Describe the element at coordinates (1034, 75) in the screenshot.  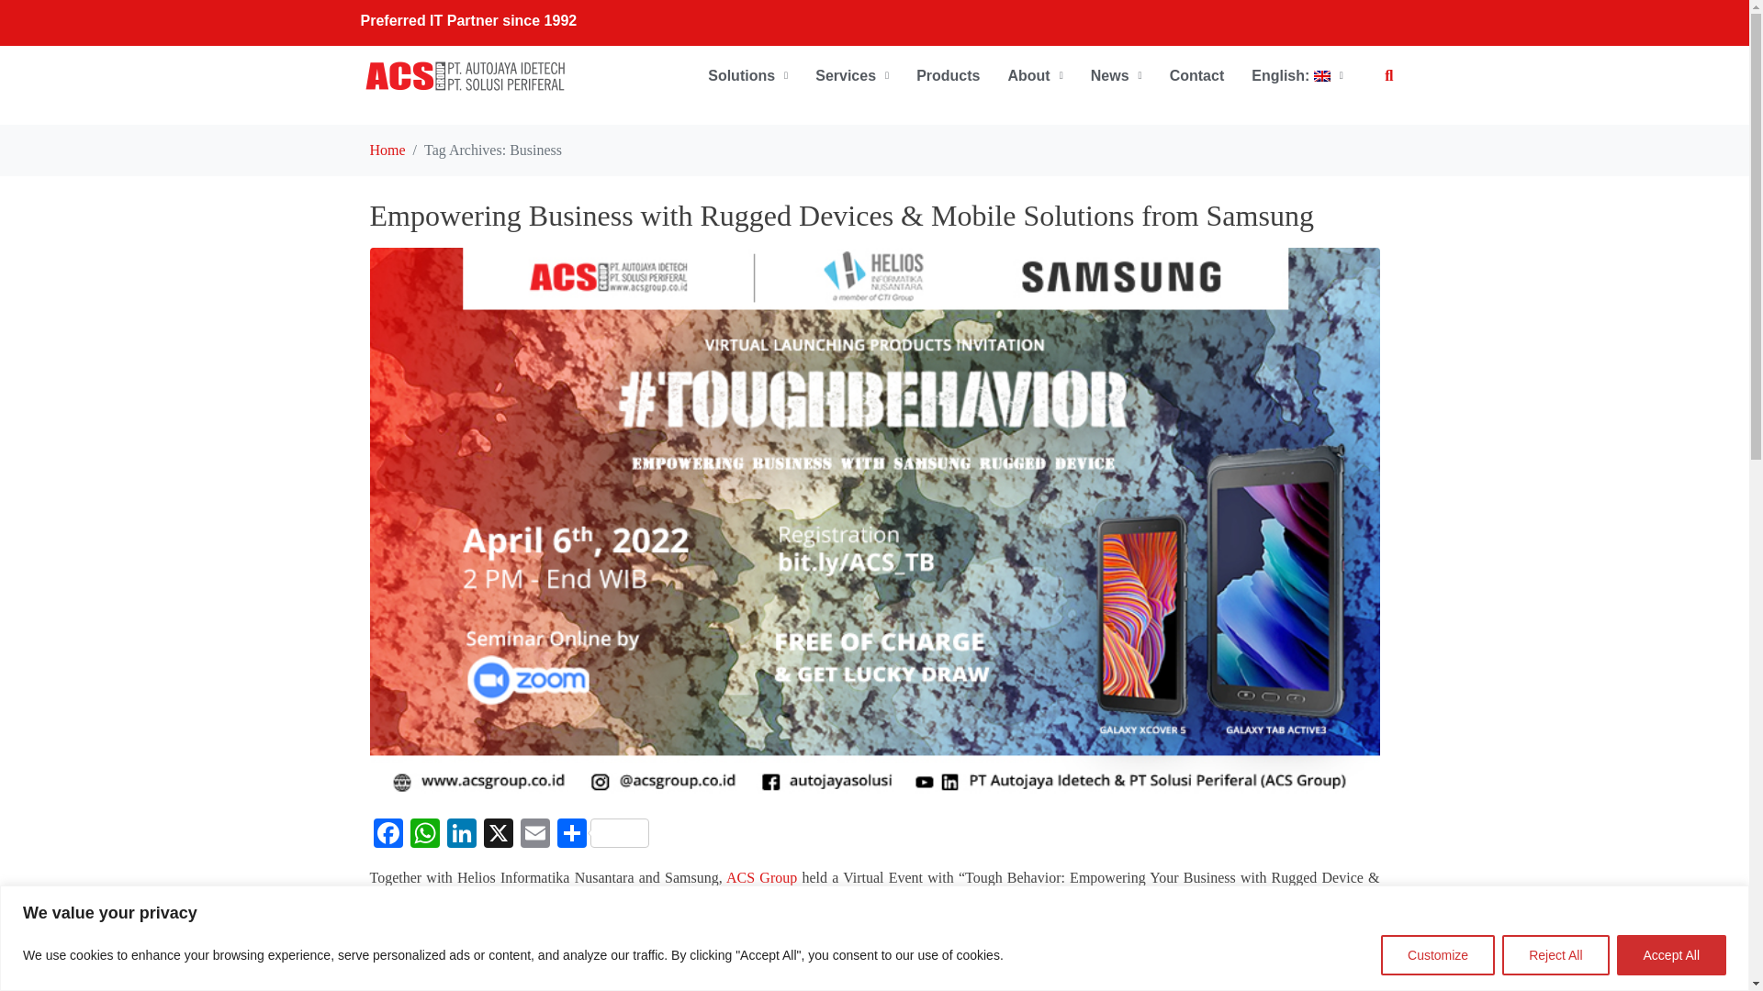
I see `About` at that location.